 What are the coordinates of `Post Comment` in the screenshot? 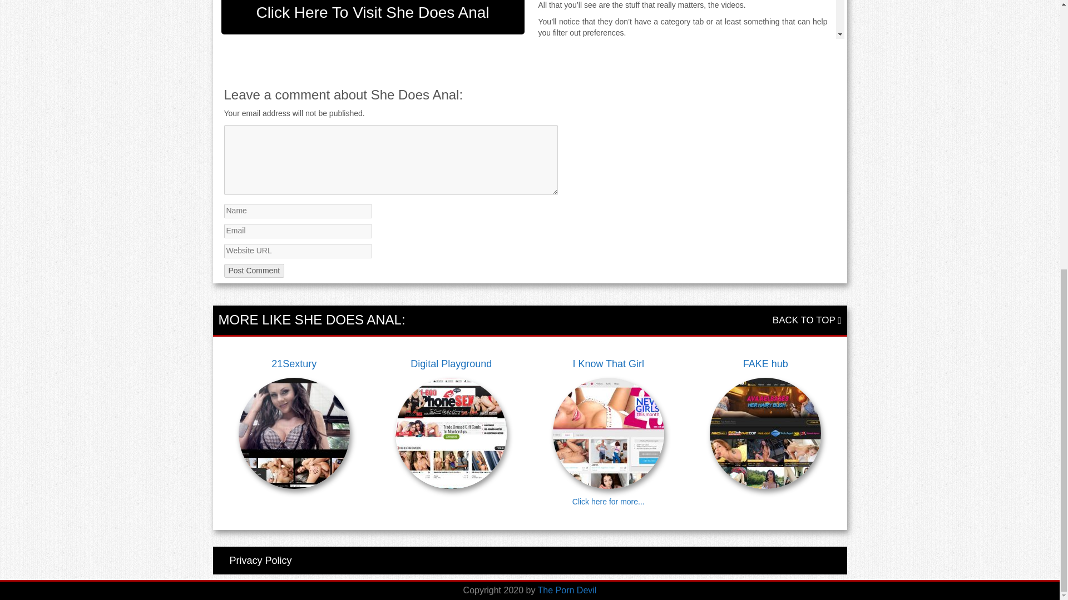 It's located at (254, 271).